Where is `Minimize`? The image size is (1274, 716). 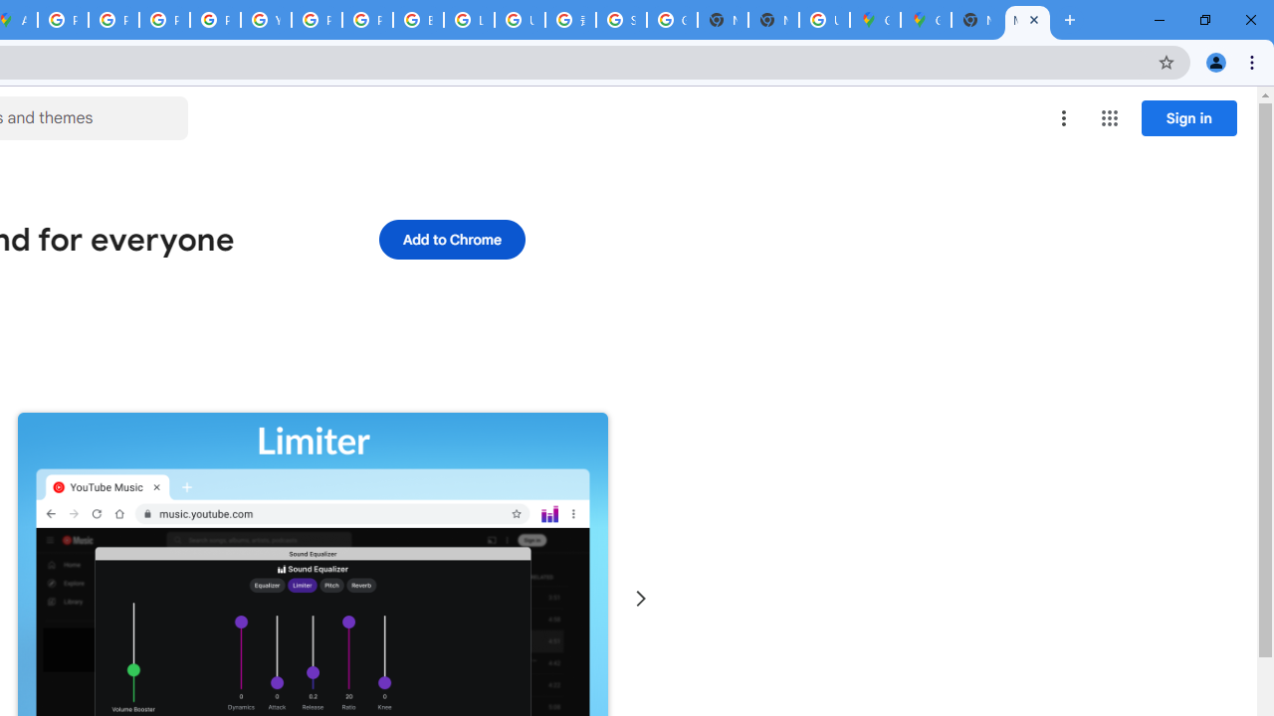 Minimize is located at coordinates (1160, 20).